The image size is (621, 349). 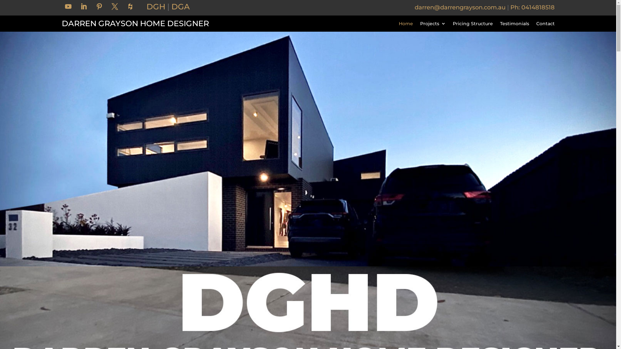 What do you see at coordinates (532, 7) in the screenshot?
I see `Ph: 0414818518` at bounding box center [532, 7].